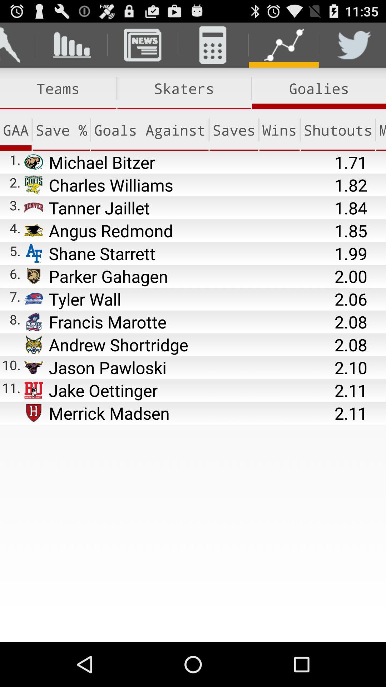  I want to click on launch the item to the right of wins icon, so click(338, 130).